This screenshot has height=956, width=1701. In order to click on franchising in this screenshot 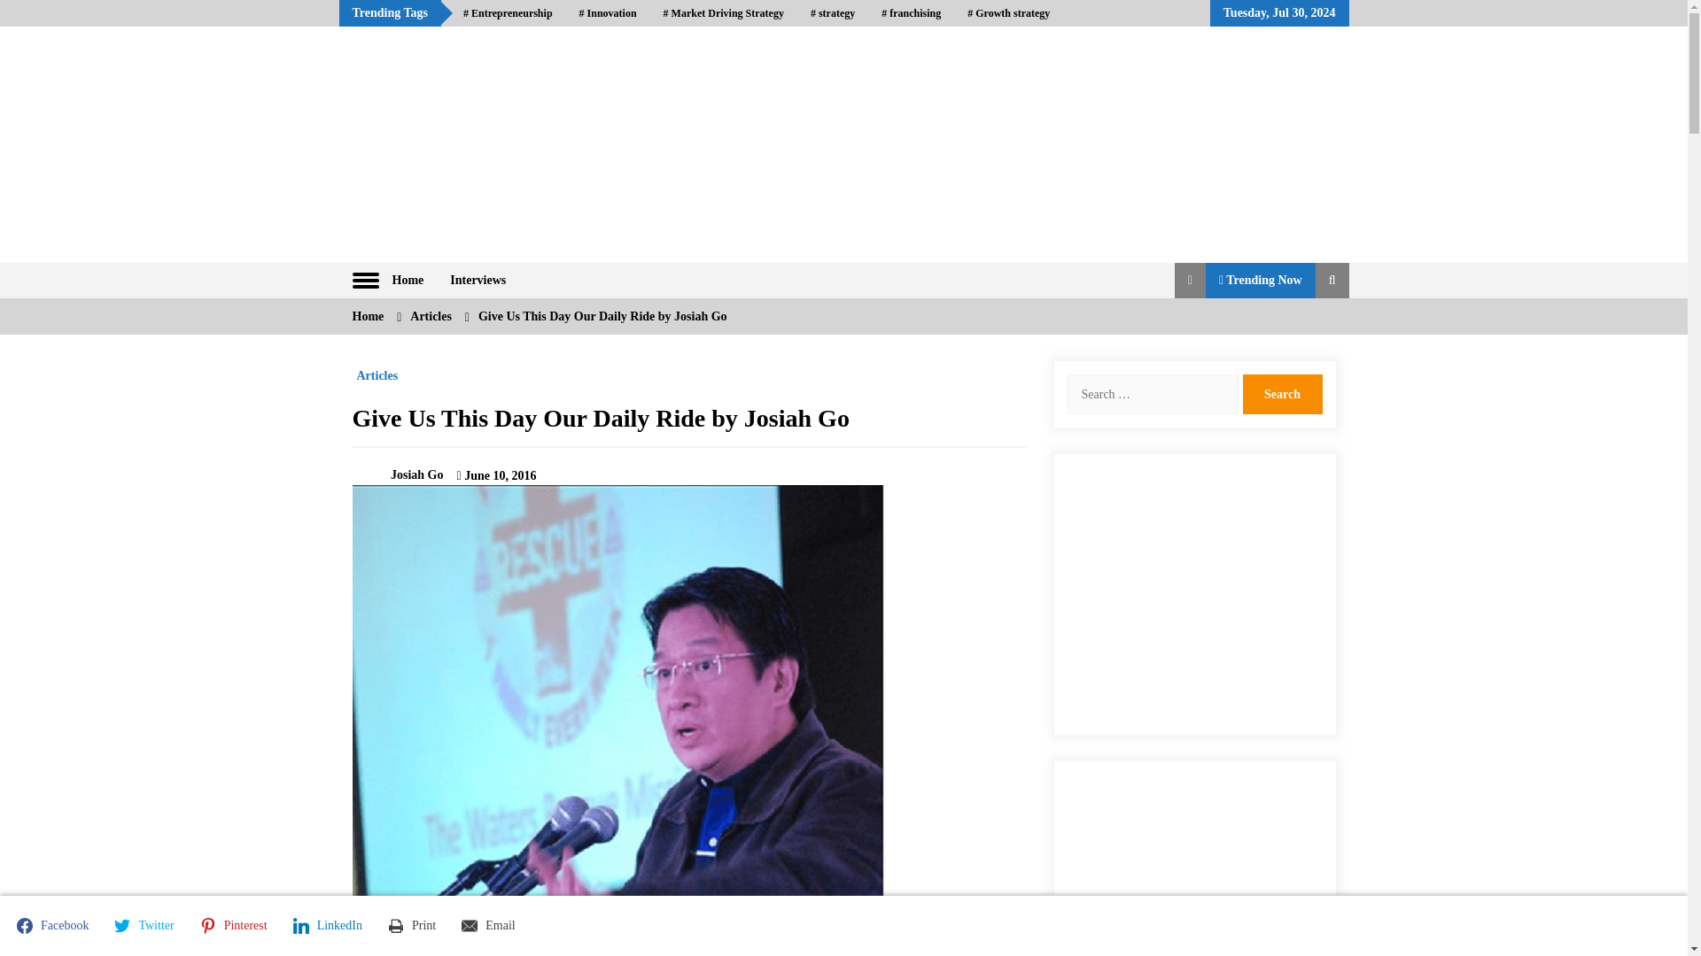, I will do `click(911, 13)`.